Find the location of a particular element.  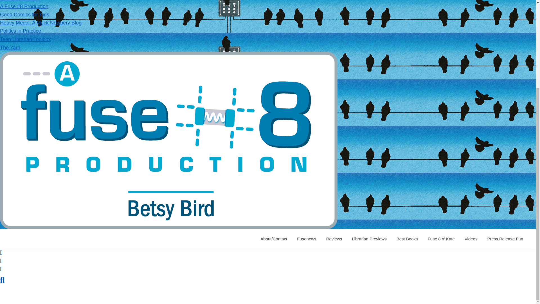

Good Comics for Kids is located at coordinates (24, 15).